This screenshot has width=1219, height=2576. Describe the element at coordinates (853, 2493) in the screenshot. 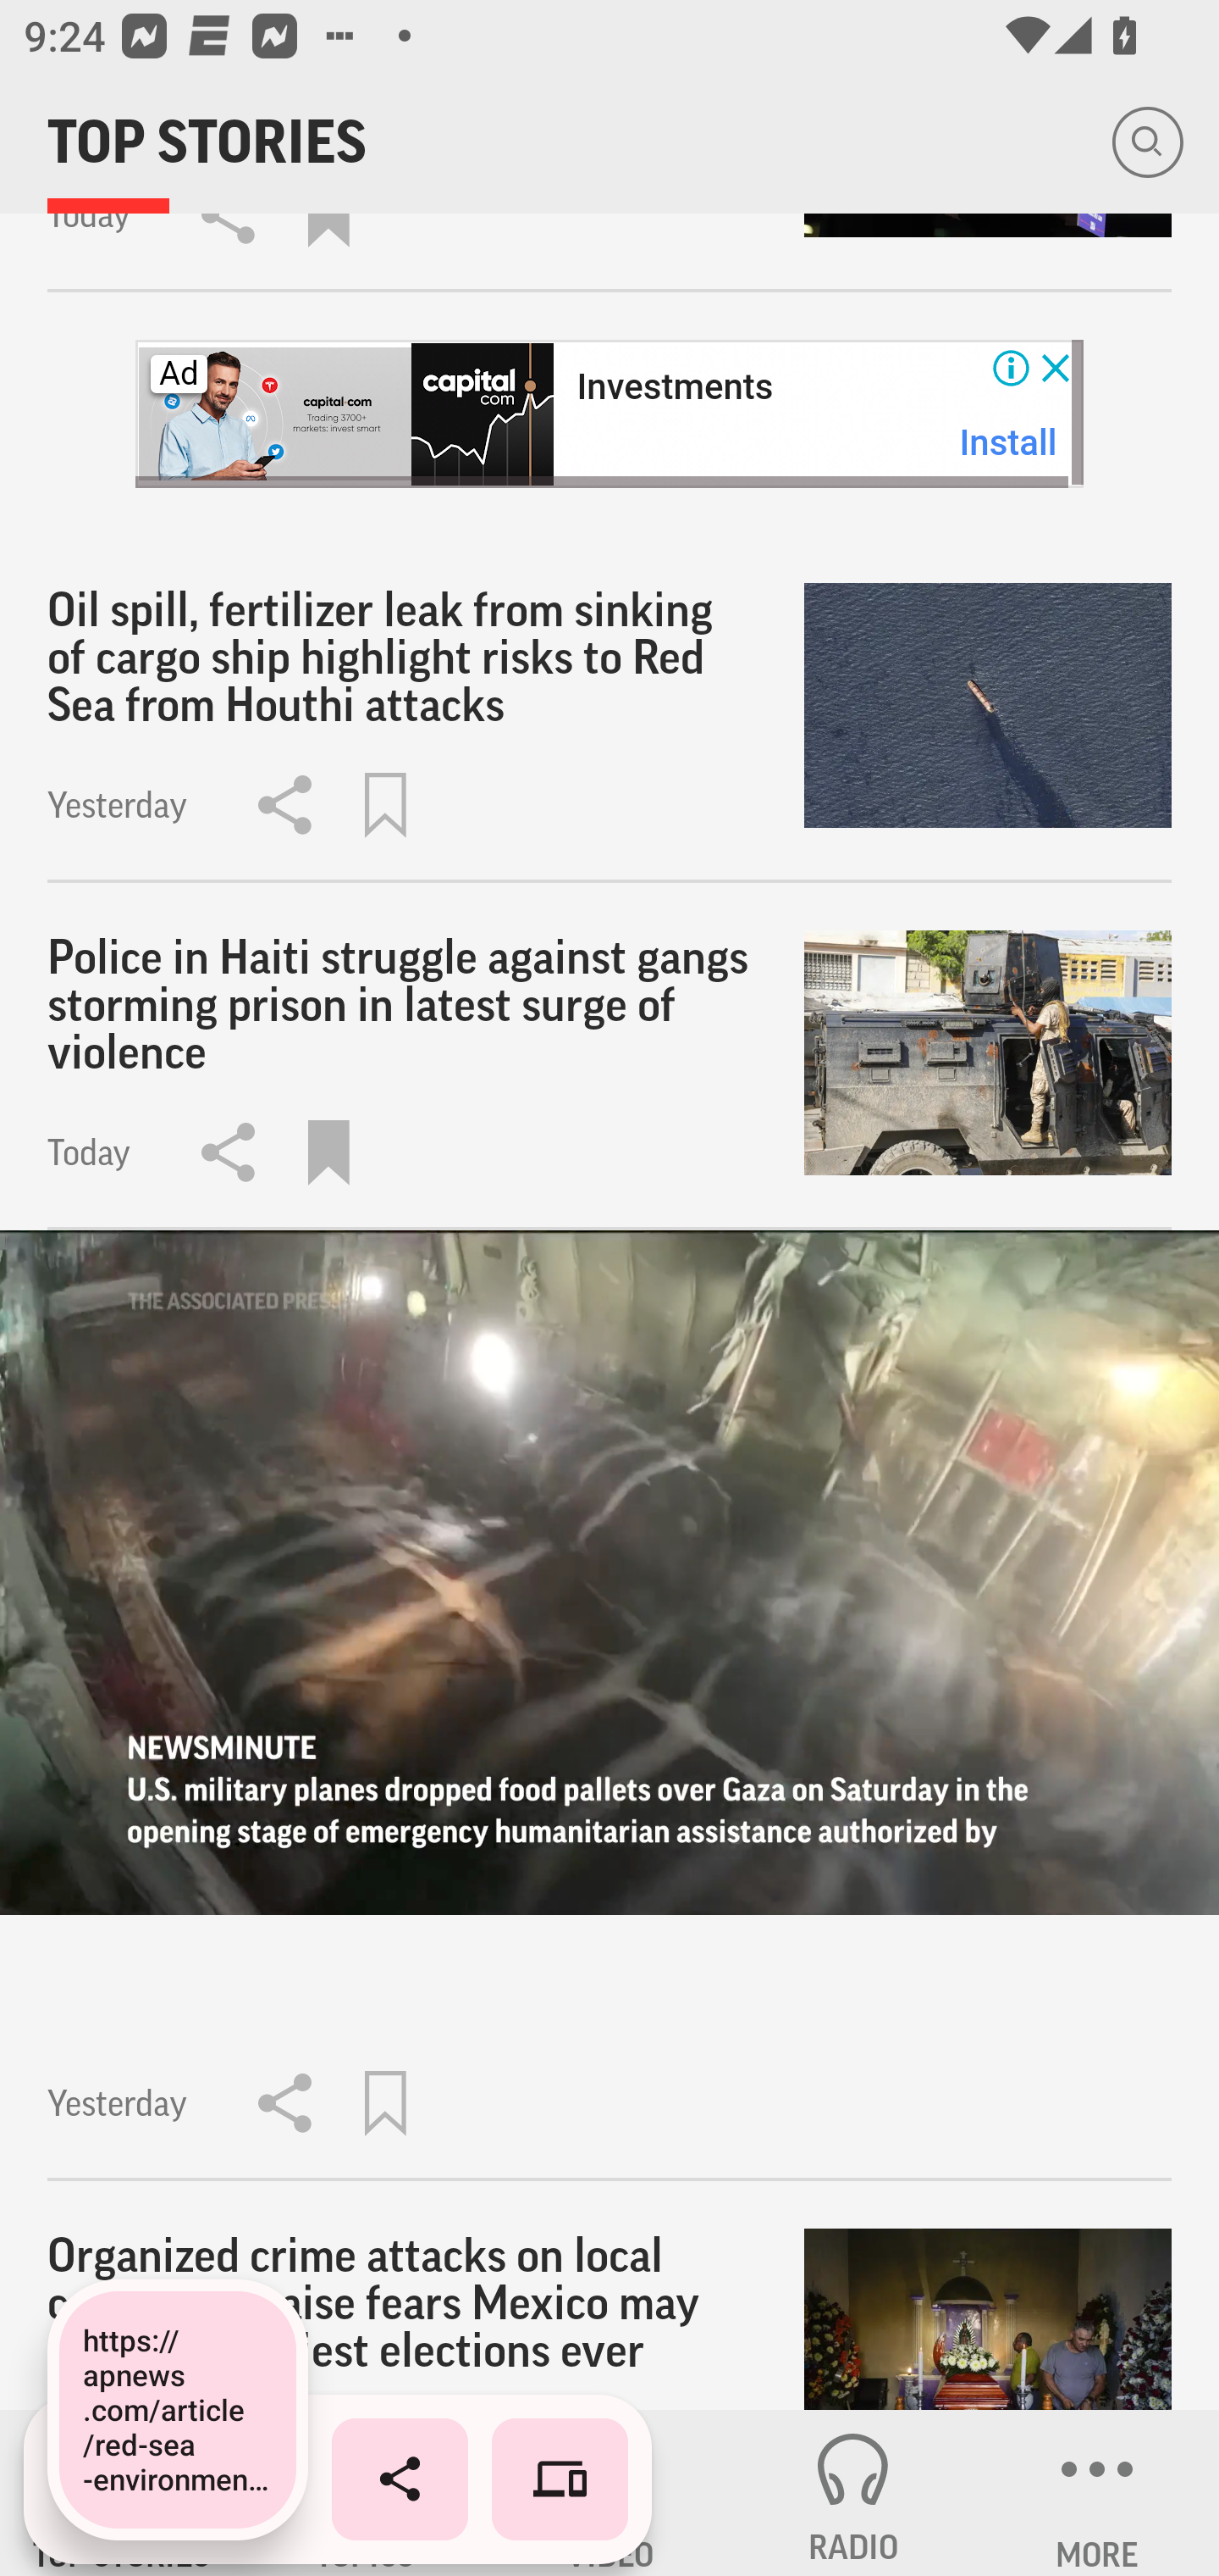

I see `RADIO` at that location.